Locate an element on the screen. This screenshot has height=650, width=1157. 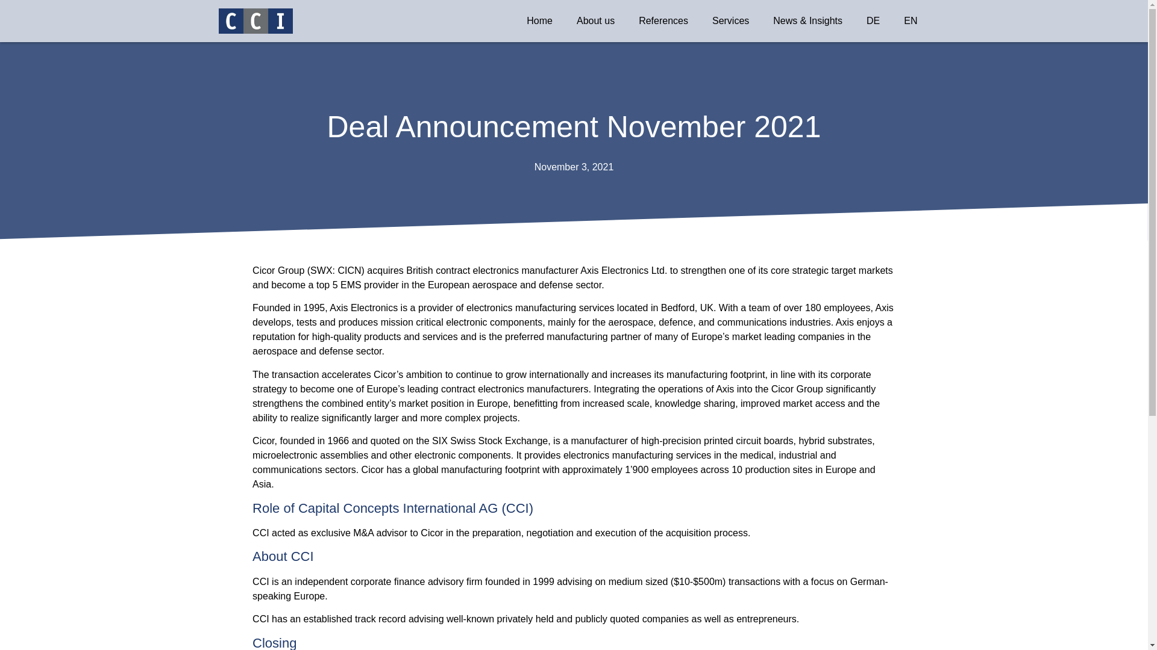
Home is located at coordinates (540, 21).